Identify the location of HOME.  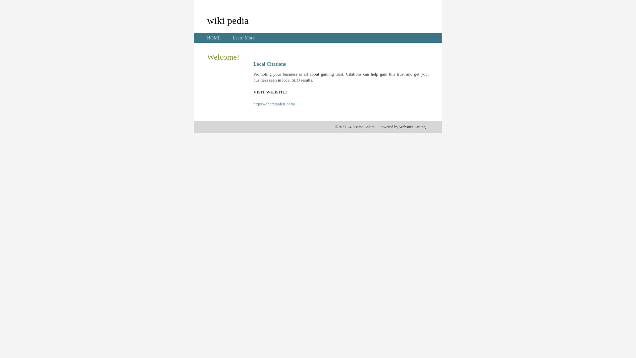
(214, 38).